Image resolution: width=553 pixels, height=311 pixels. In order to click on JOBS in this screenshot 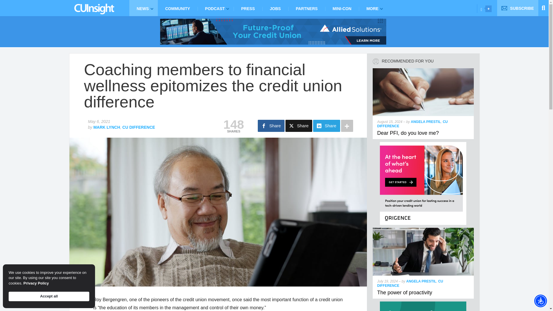, I will do `click(275, 8)`.